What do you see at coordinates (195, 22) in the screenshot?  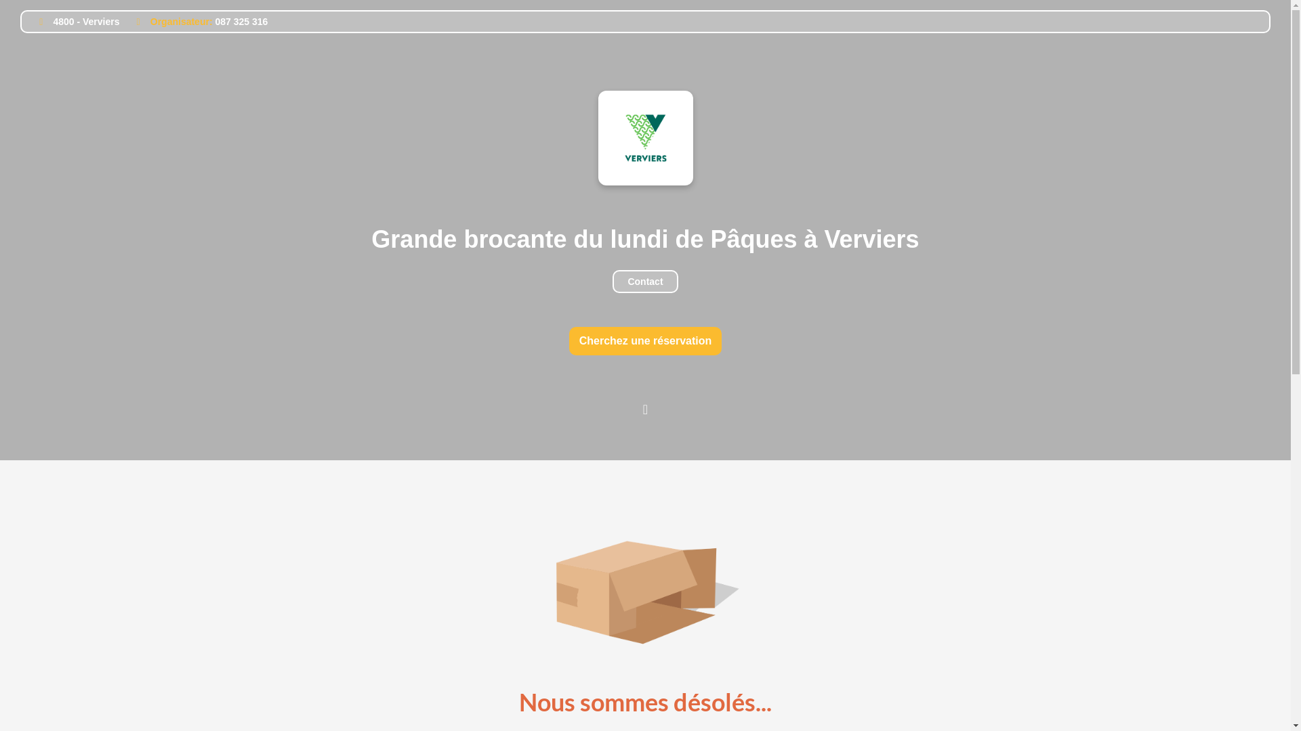 I see `Organisateur: 087 325 316` at bounding box center [195, 22].